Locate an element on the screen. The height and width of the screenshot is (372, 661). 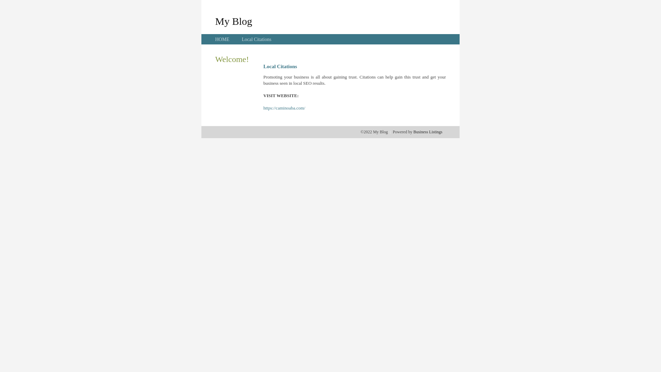
Local Citations is located at coordinates (256, 39).